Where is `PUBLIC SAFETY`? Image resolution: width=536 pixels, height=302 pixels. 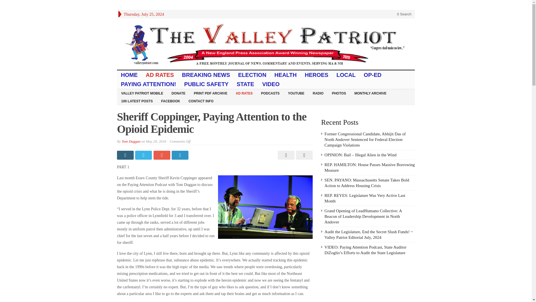 PUBLIC SAFETY is located at coordinates (206, 84).